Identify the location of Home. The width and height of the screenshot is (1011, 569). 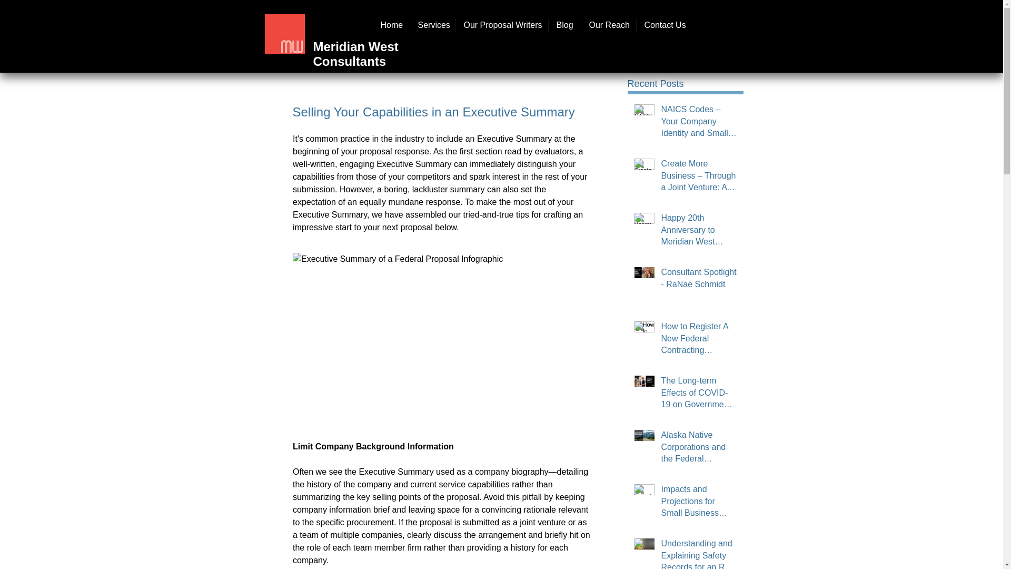
(391, 25).